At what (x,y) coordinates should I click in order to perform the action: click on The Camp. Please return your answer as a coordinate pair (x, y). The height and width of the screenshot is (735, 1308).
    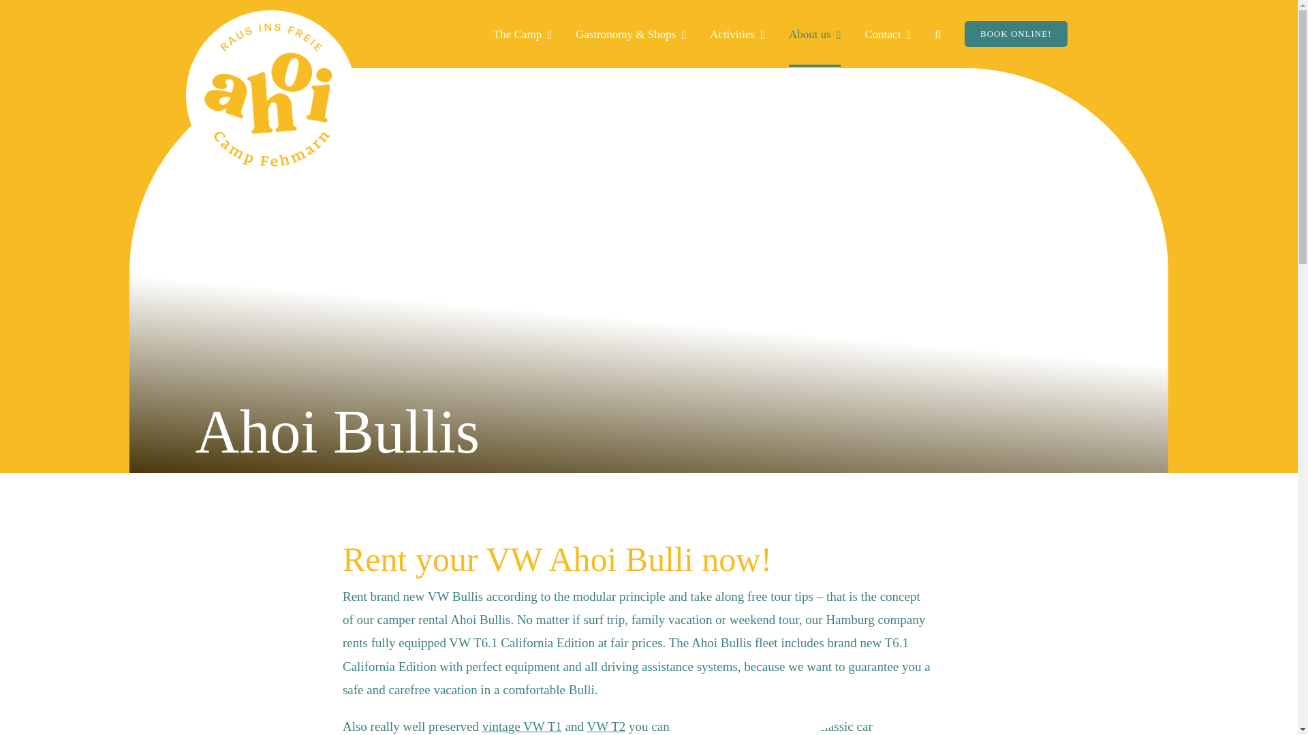
    Looking at the image, I should click on (522, 34).